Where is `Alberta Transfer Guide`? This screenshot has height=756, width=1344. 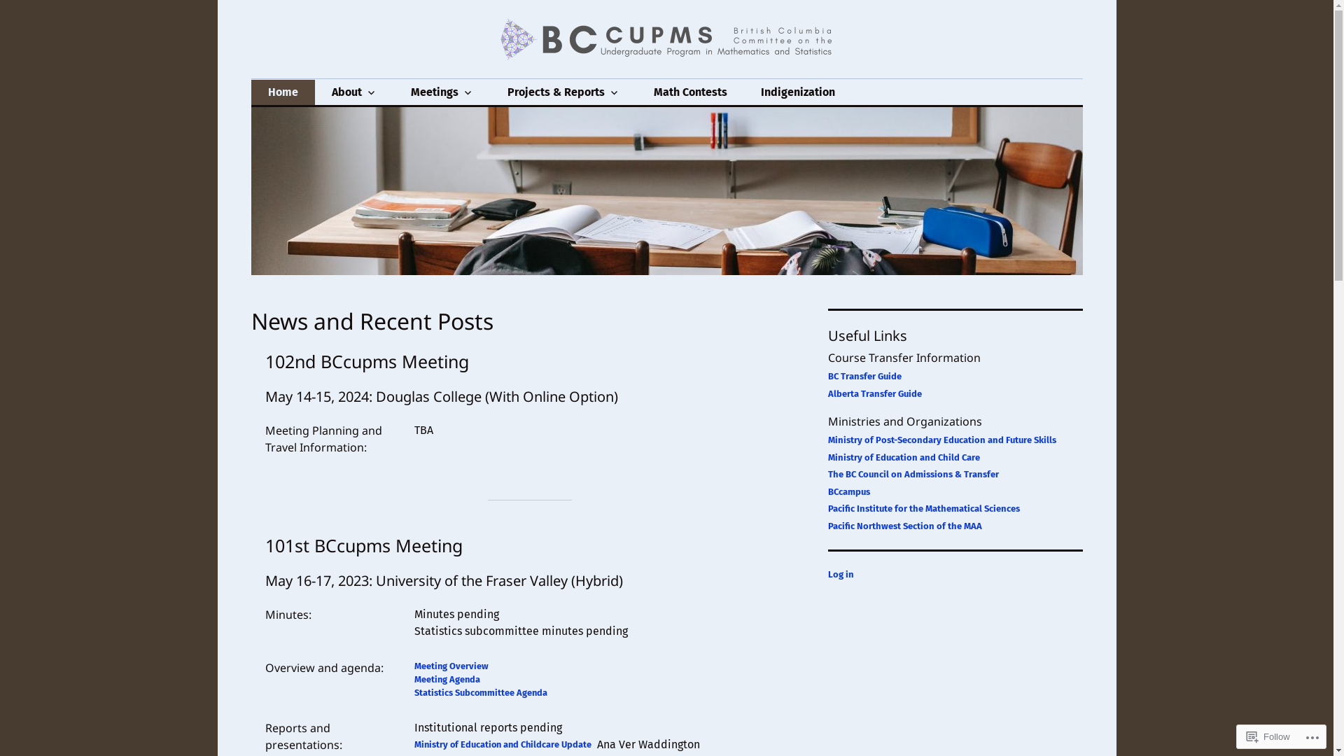 Alberta Transfer Guide is located at coordinates (874, 393).